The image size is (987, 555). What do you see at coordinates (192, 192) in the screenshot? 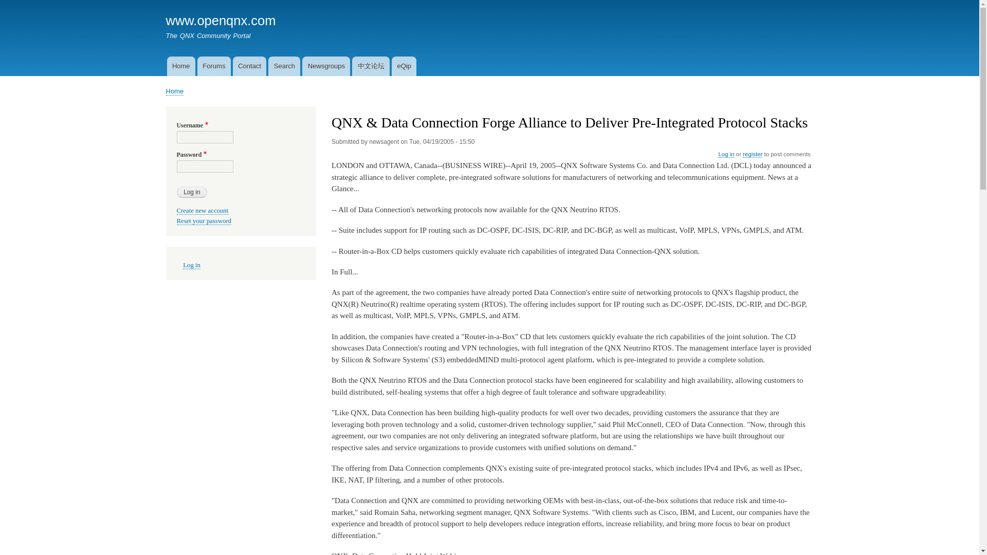
I see `Log in` at bounding box center [192, 192].